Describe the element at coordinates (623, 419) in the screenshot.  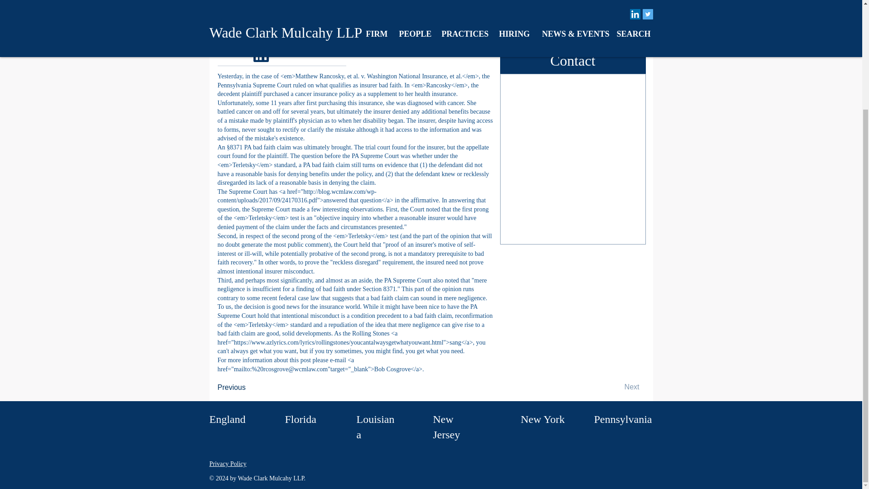
I see `Pennsylvania` at that location.